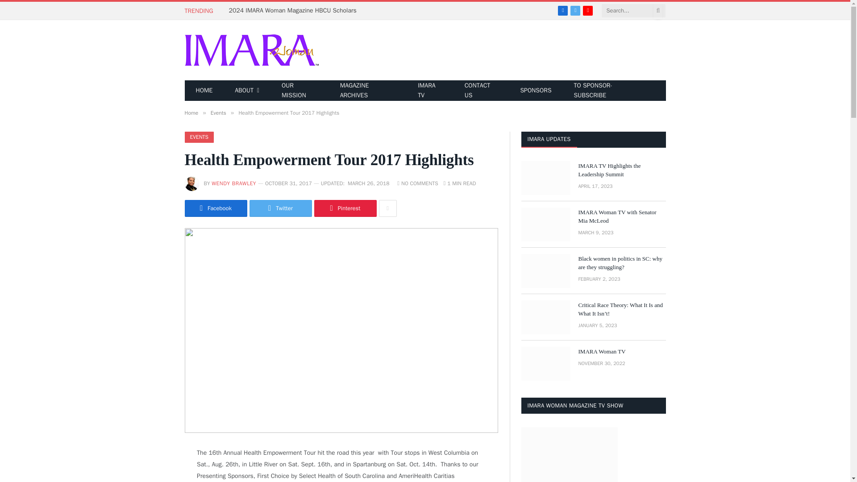 The width and height of the screenshot is (857, 482). What do you see at coordinates (345, 208) in the screenshot?
I see `Share on Pinterest` at bounding box center [345, 208].